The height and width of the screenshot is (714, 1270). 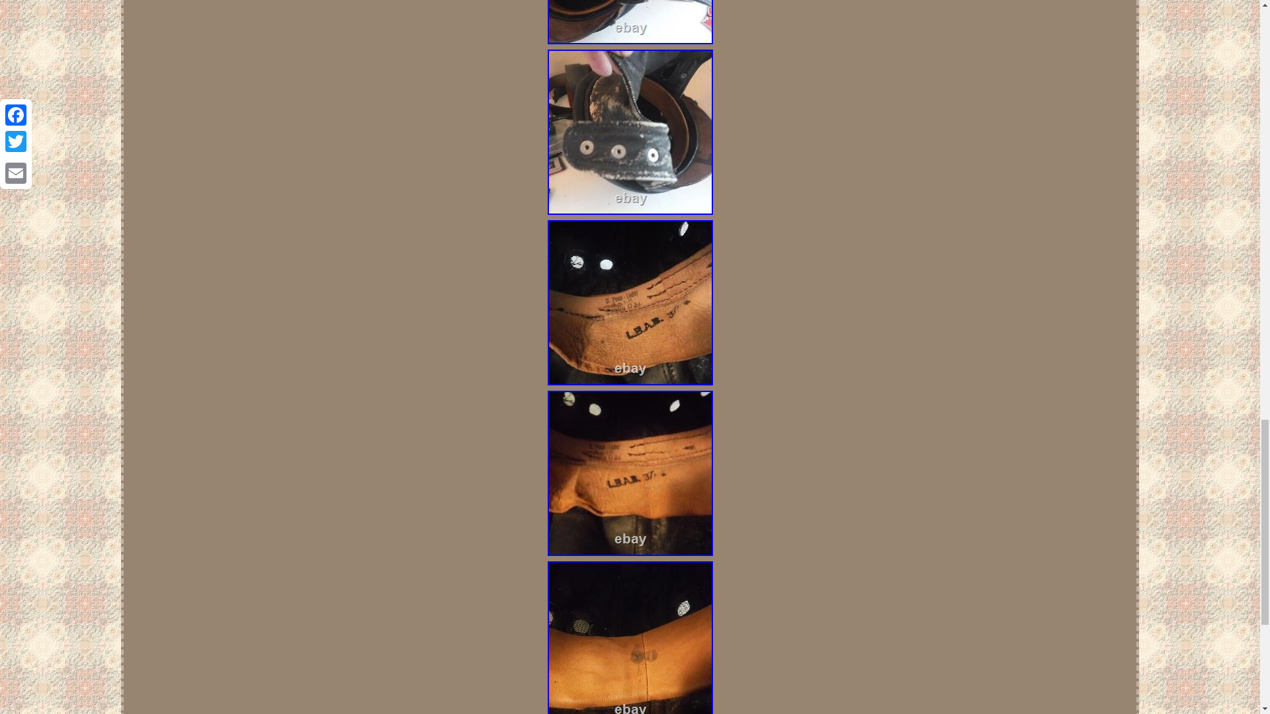 What do you see at coordinates (630, 303) in the screenshot?
I see `German WW2 Luftwaffe Dispatch Riders Crash Helmet` at bounding box center [630, 303].